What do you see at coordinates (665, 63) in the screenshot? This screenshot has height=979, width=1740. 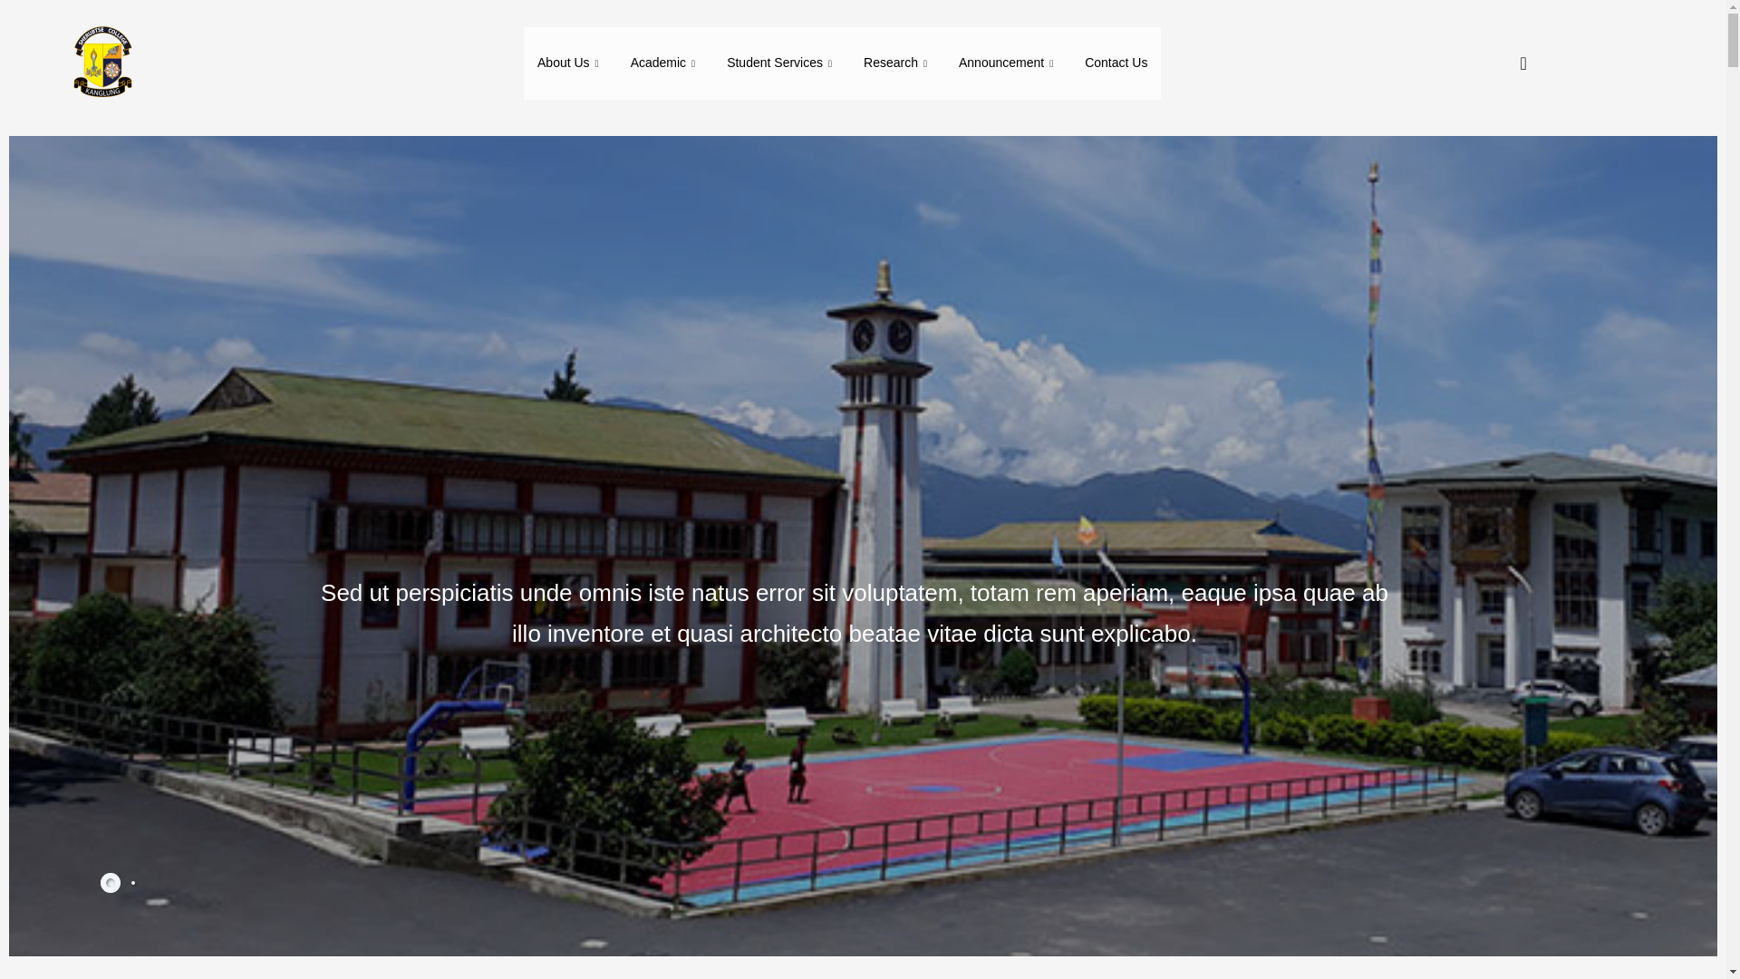 I see `Academic` at bounding box center [665, 63].